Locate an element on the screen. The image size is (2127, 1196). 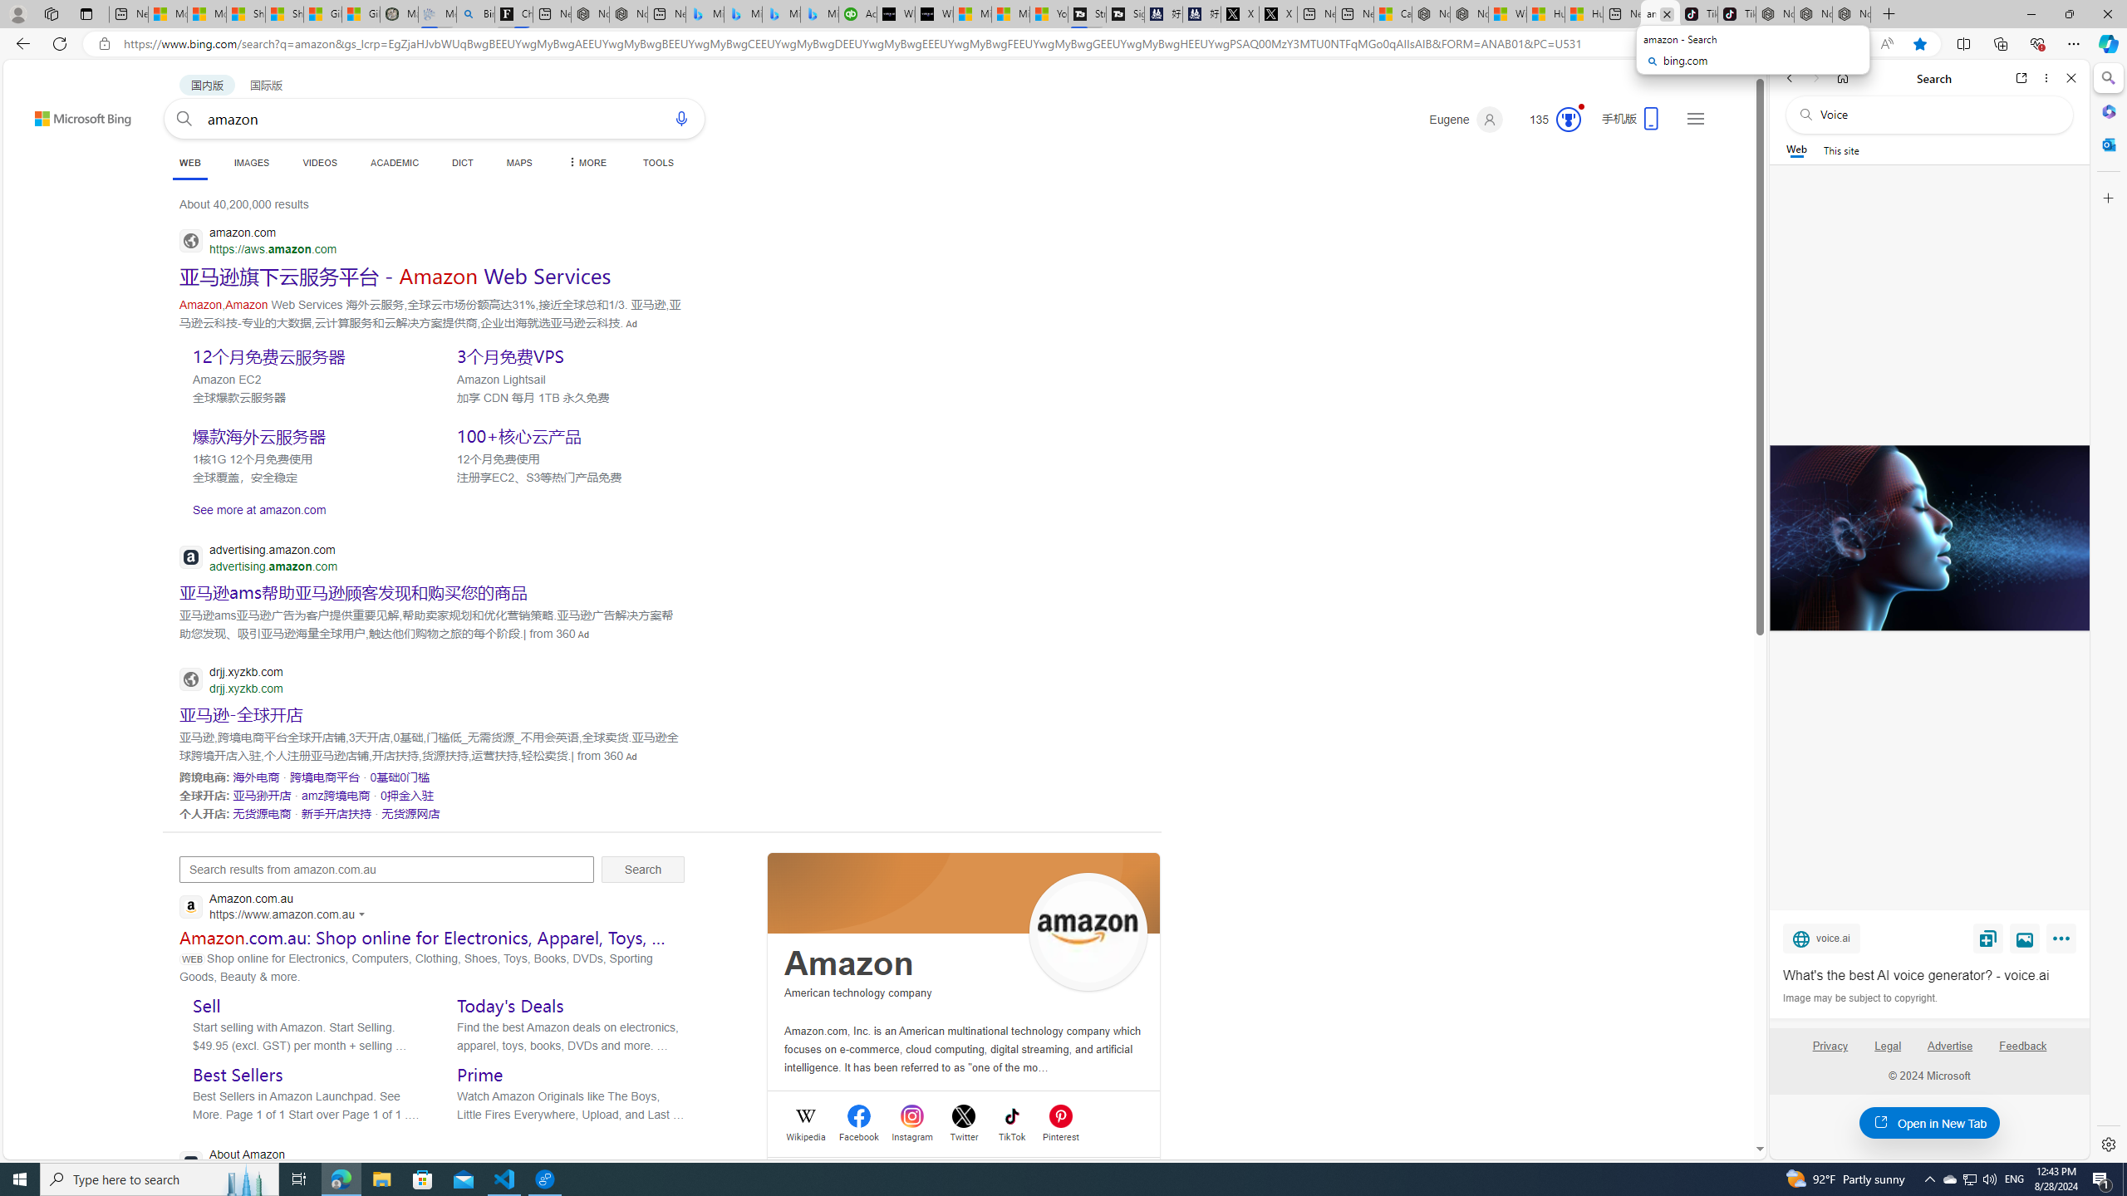
SERP,5567 is located at coordinates (326, 777).